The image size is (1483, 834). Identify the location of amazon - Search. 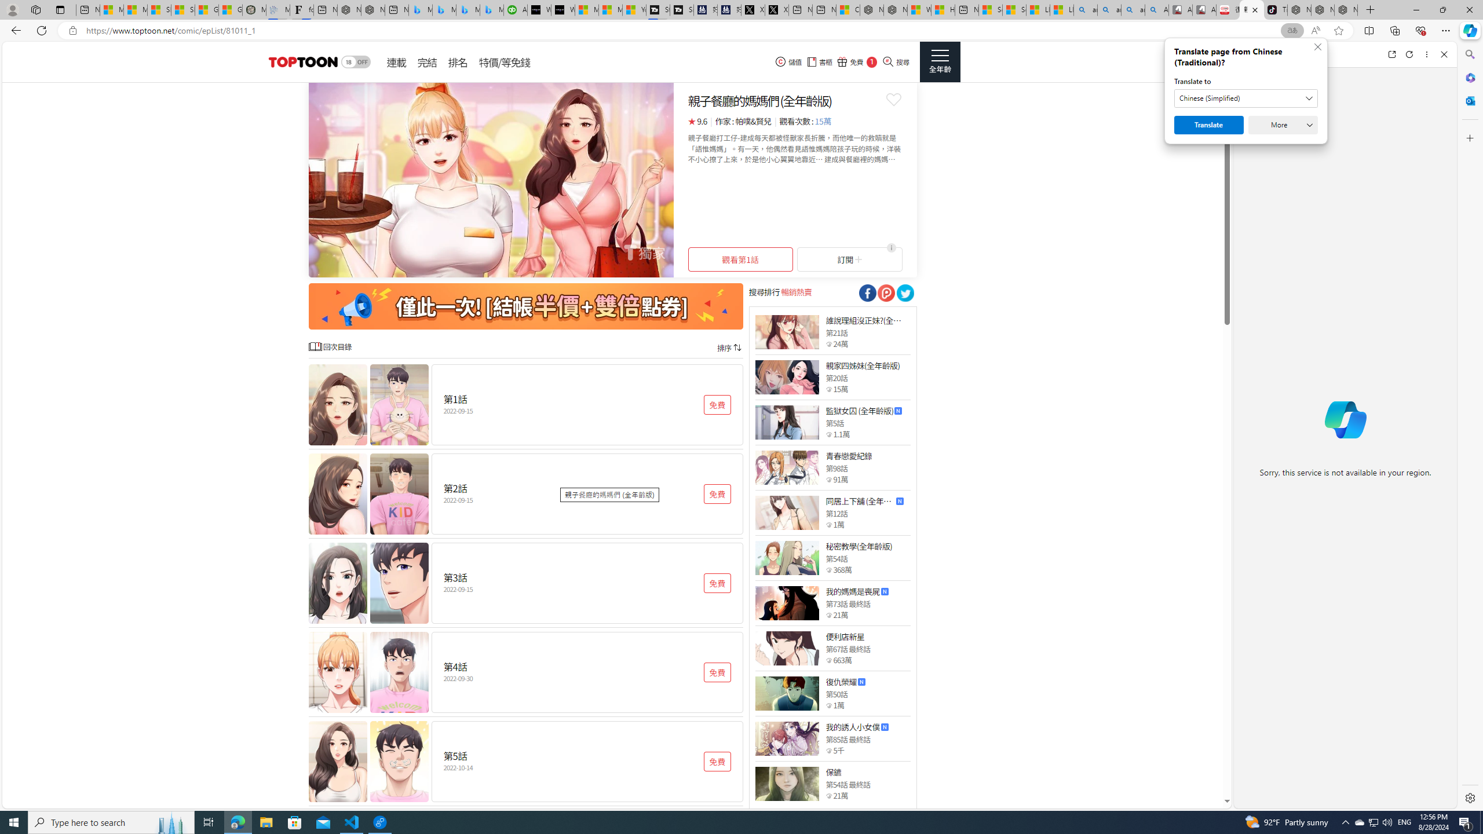
(1109, 10).